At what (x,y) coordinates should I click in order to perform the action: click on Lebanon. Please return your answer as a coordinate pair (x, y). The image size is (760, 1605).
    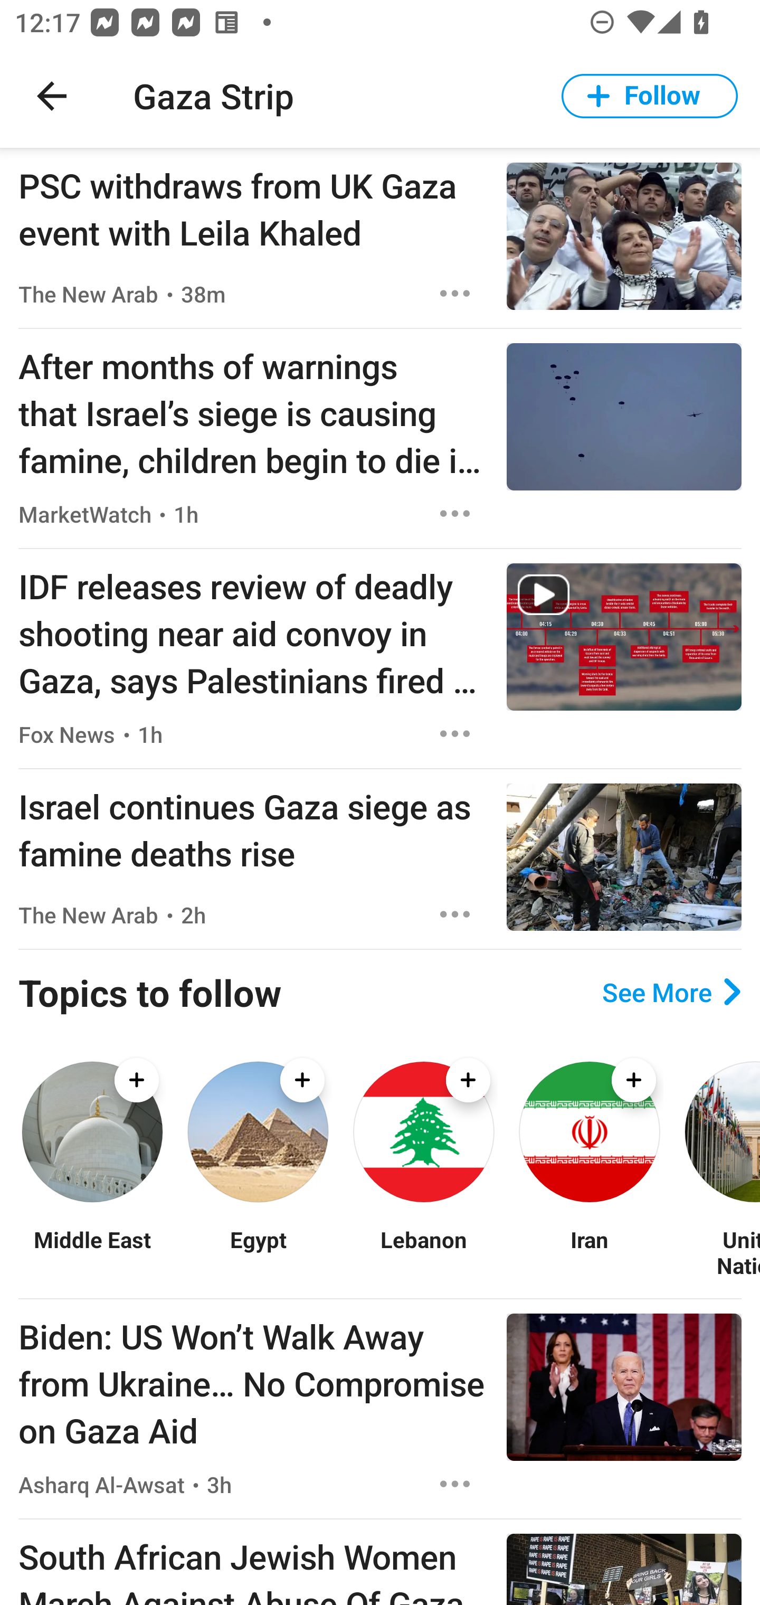
    Looking at the image, I should click on (423, 1252).